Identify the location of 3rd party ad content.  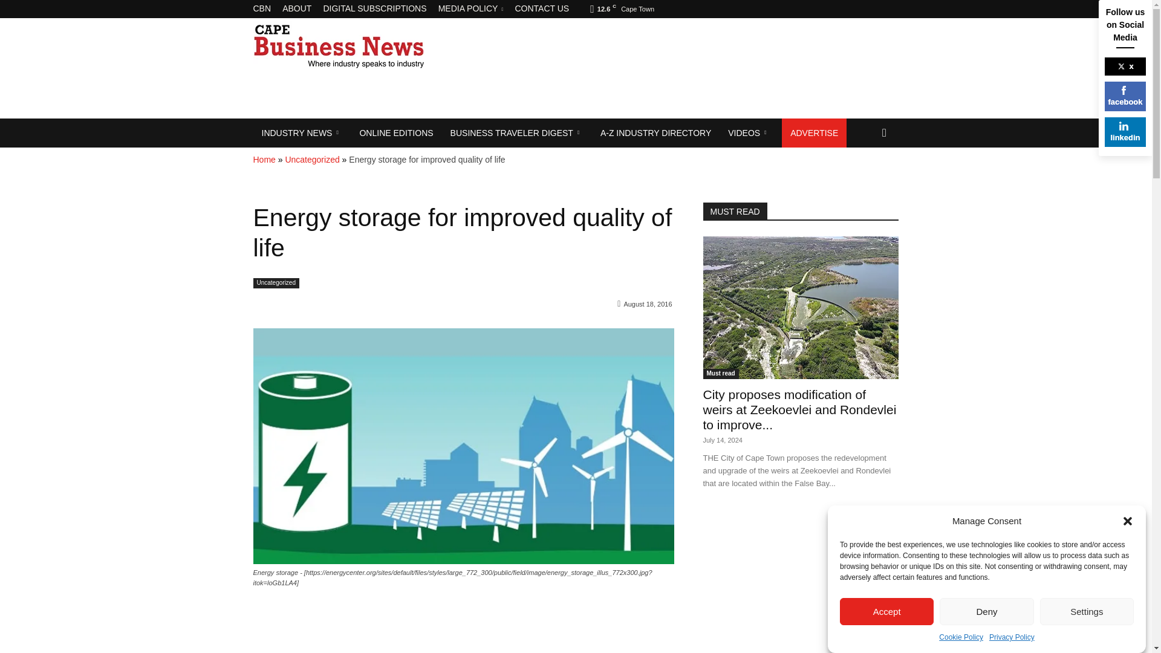
(738, 47).